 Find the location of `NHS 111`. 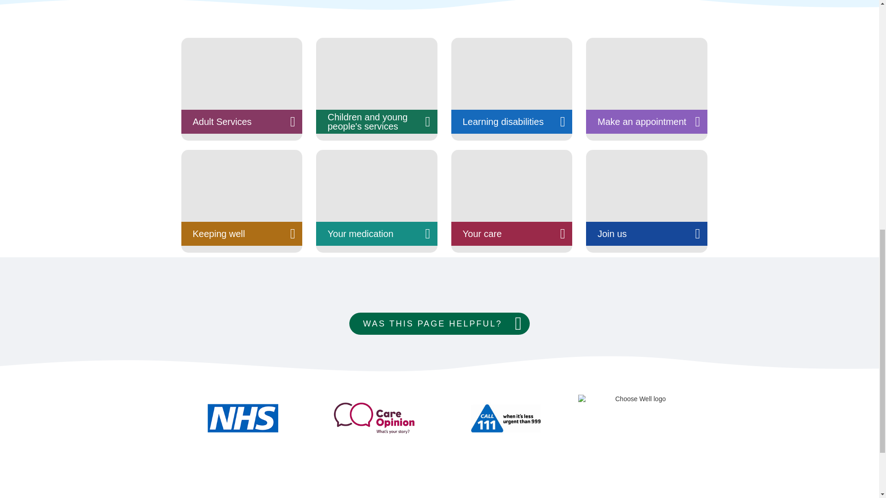

NHS 111 is located at coordinates (505, 418).